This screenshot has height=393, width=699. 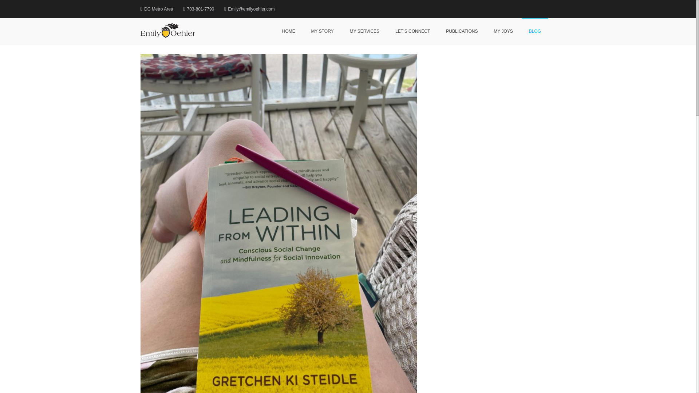 I want to click on Golden Acorns, so click(x=223, y=36).